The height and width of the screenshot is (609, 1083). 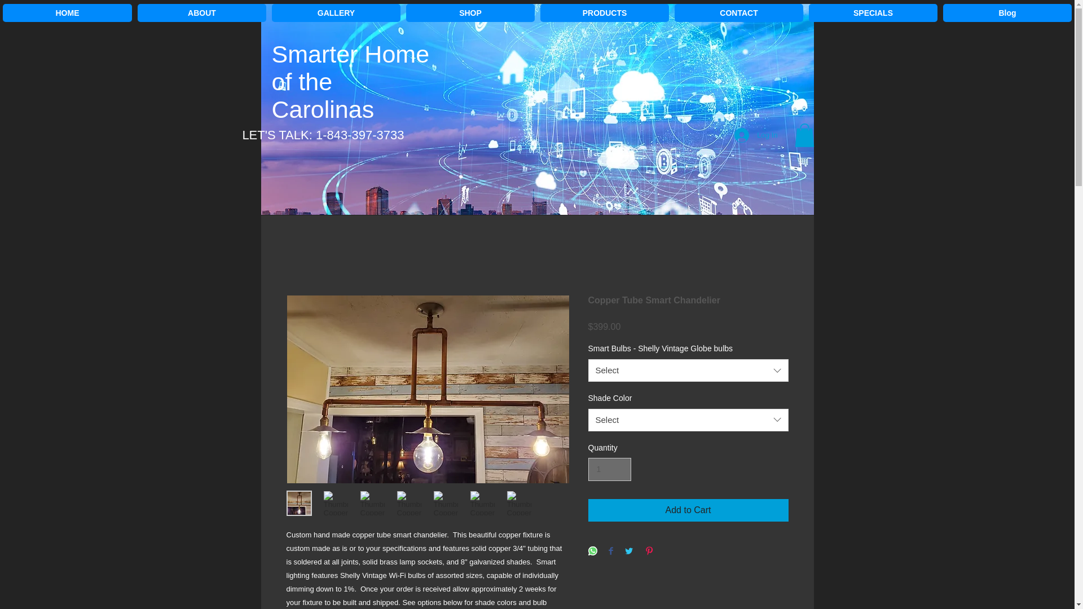 What do you see at coordinates (605, 12) in the screenshot?
I see `PRODUCTS` at bounding box center [605, 12].